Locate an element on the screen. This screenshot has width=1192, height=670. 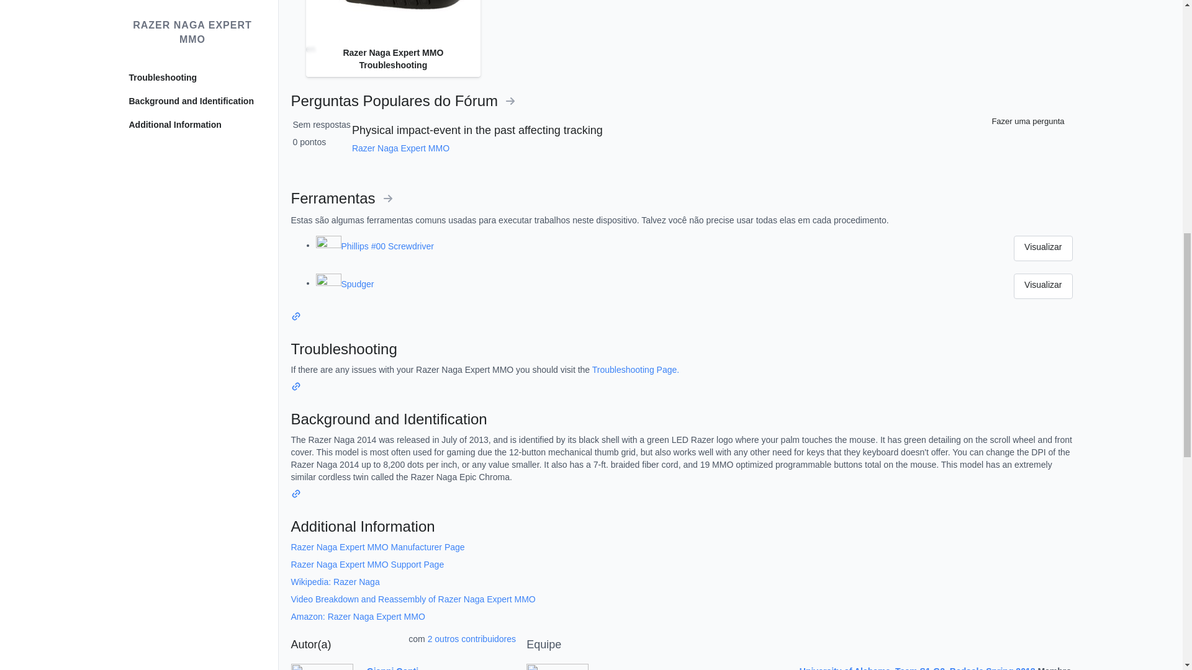
Razer Naga Expert MMO Troubleshooting is located at coordinates (392, 22).